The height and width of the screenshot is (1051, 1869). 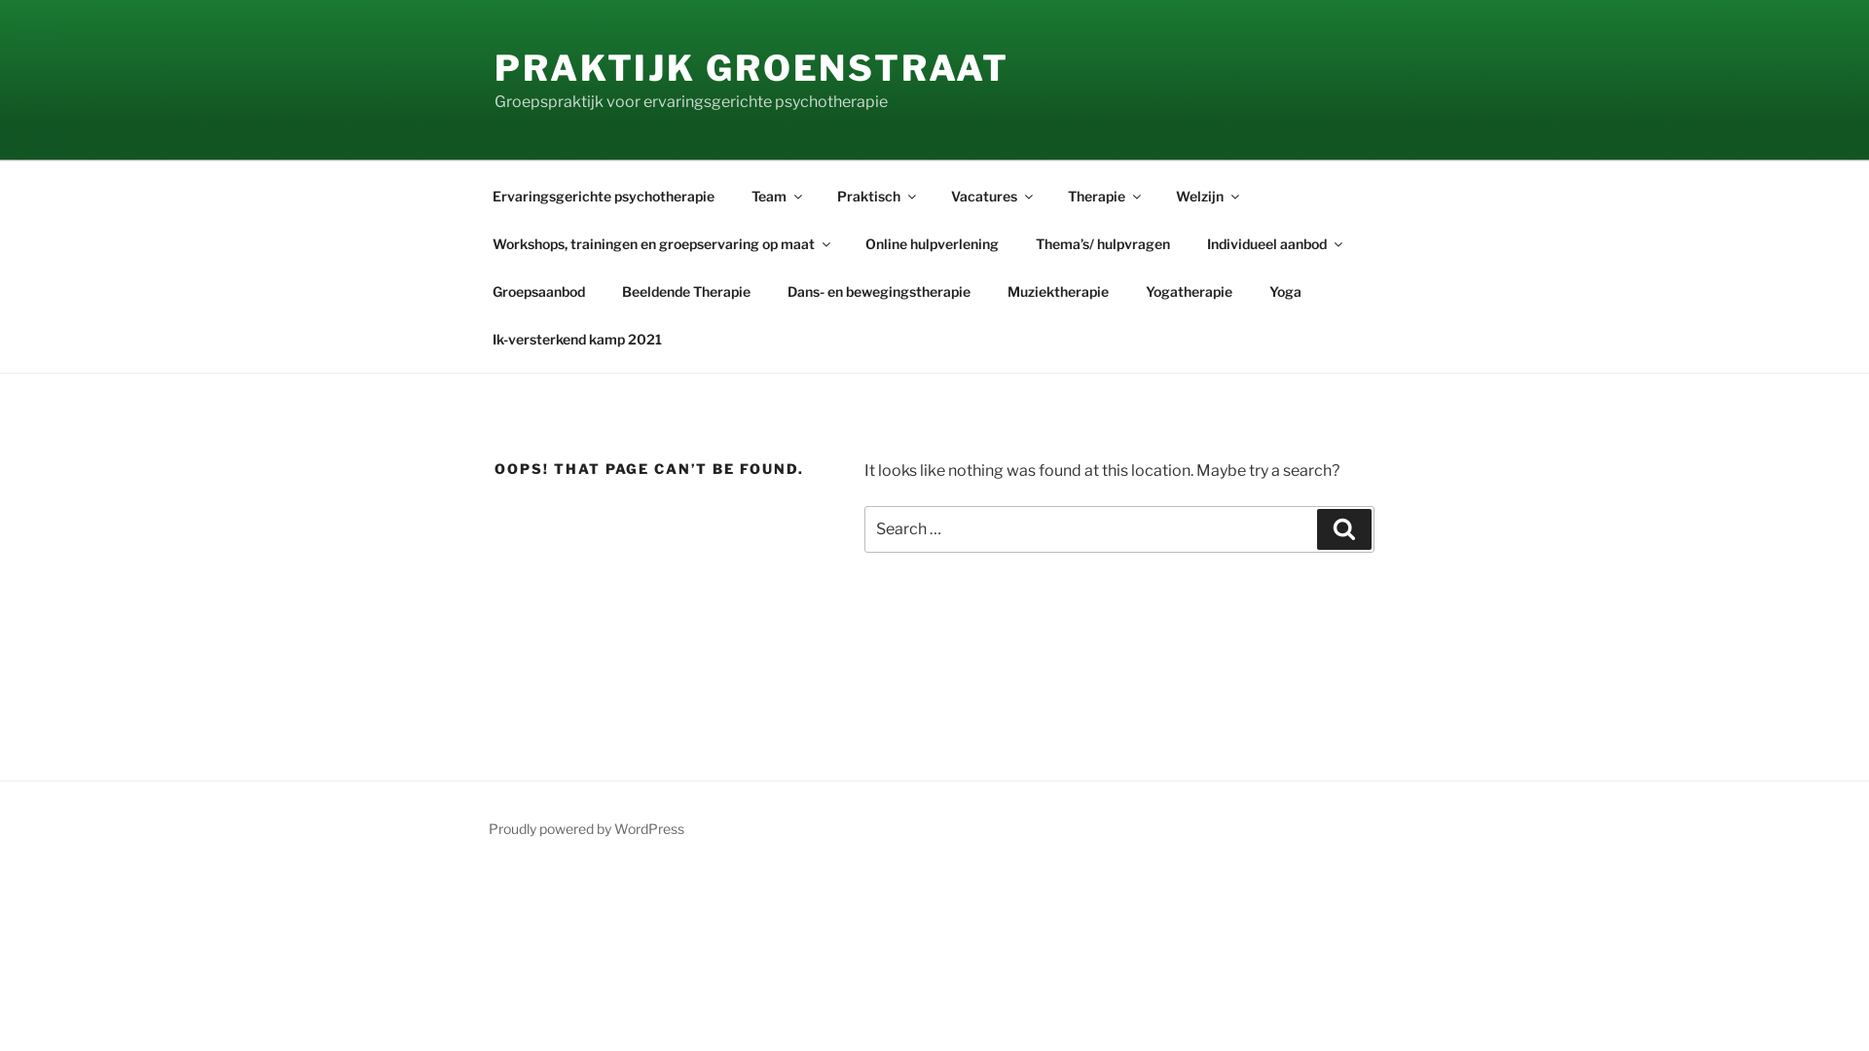 What do you see at coordinates (586, 829) in the screenshot?
I see `Proudly powered by WordPress` at bounding box center [586, 829].